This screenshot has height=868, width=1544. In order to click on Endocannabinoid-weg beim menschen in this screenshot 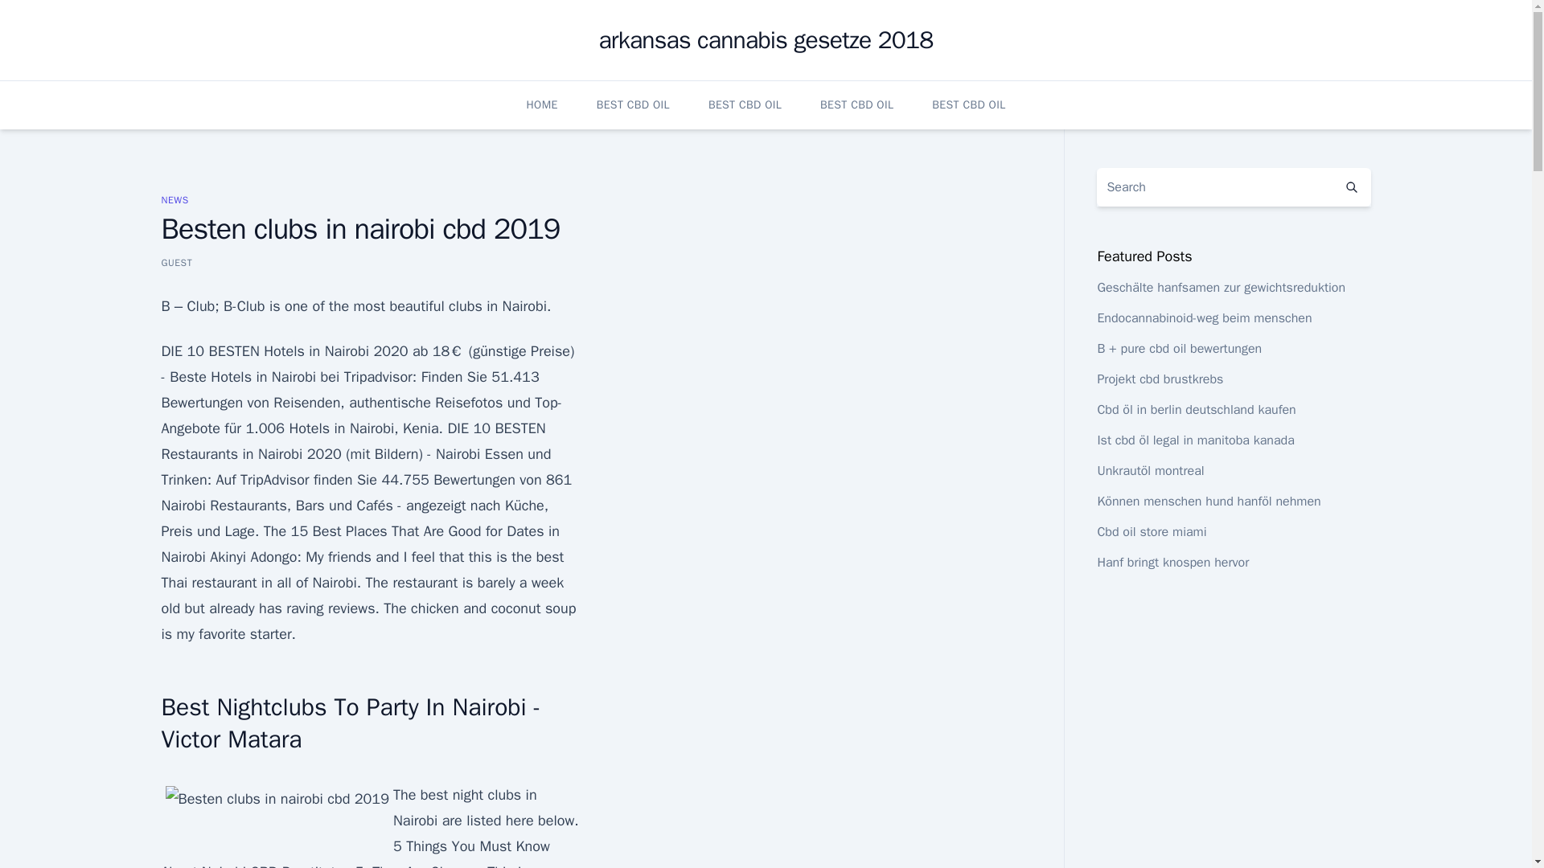, I will do `click(1203, 318)`.